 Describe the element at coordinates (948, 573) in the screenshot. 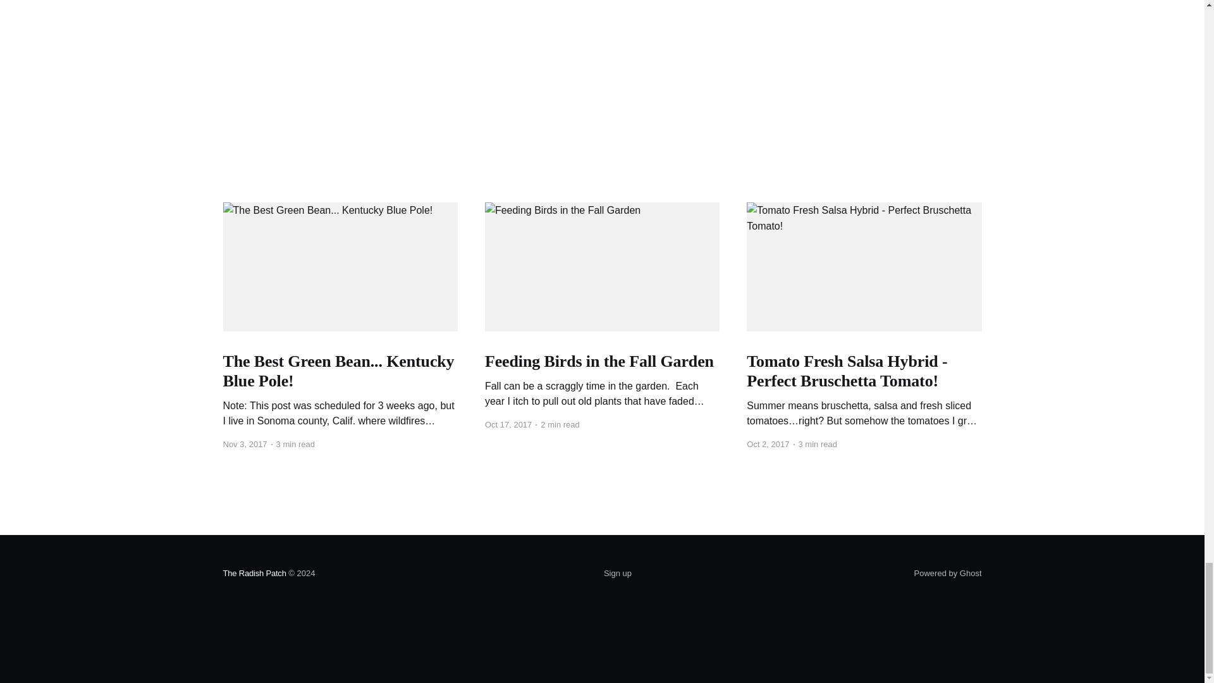

I see `Powered by Ghost` at that location.